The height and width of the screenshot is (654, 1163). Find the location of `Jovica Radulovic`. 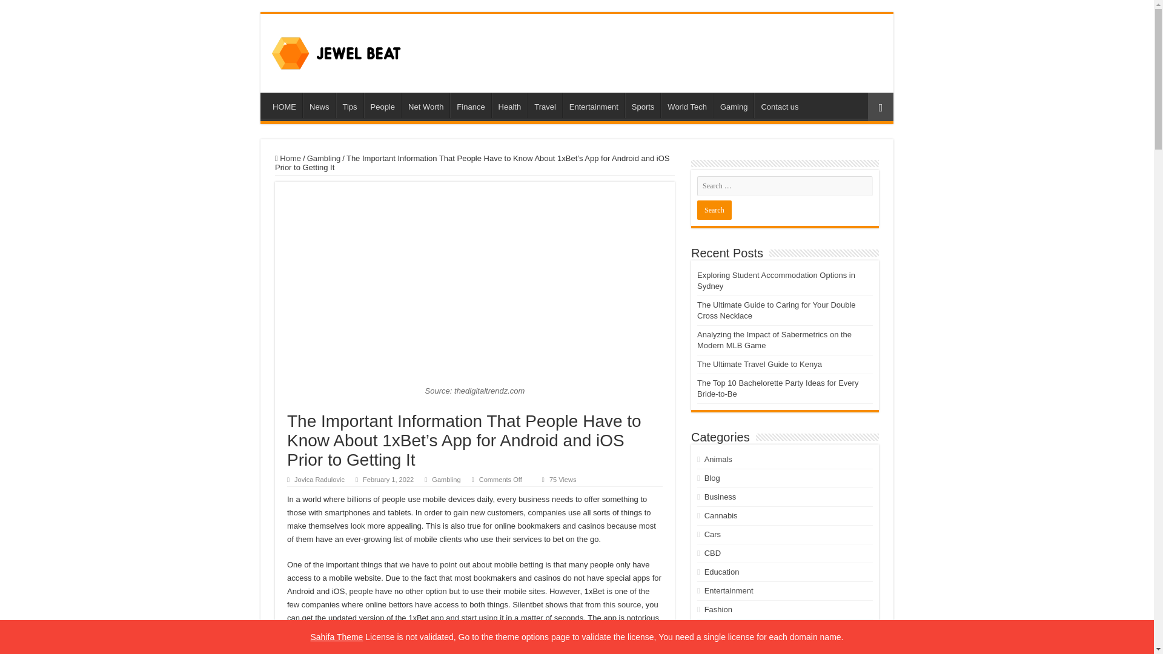

Jovica Radulovic is located at coordinates (319, 480).